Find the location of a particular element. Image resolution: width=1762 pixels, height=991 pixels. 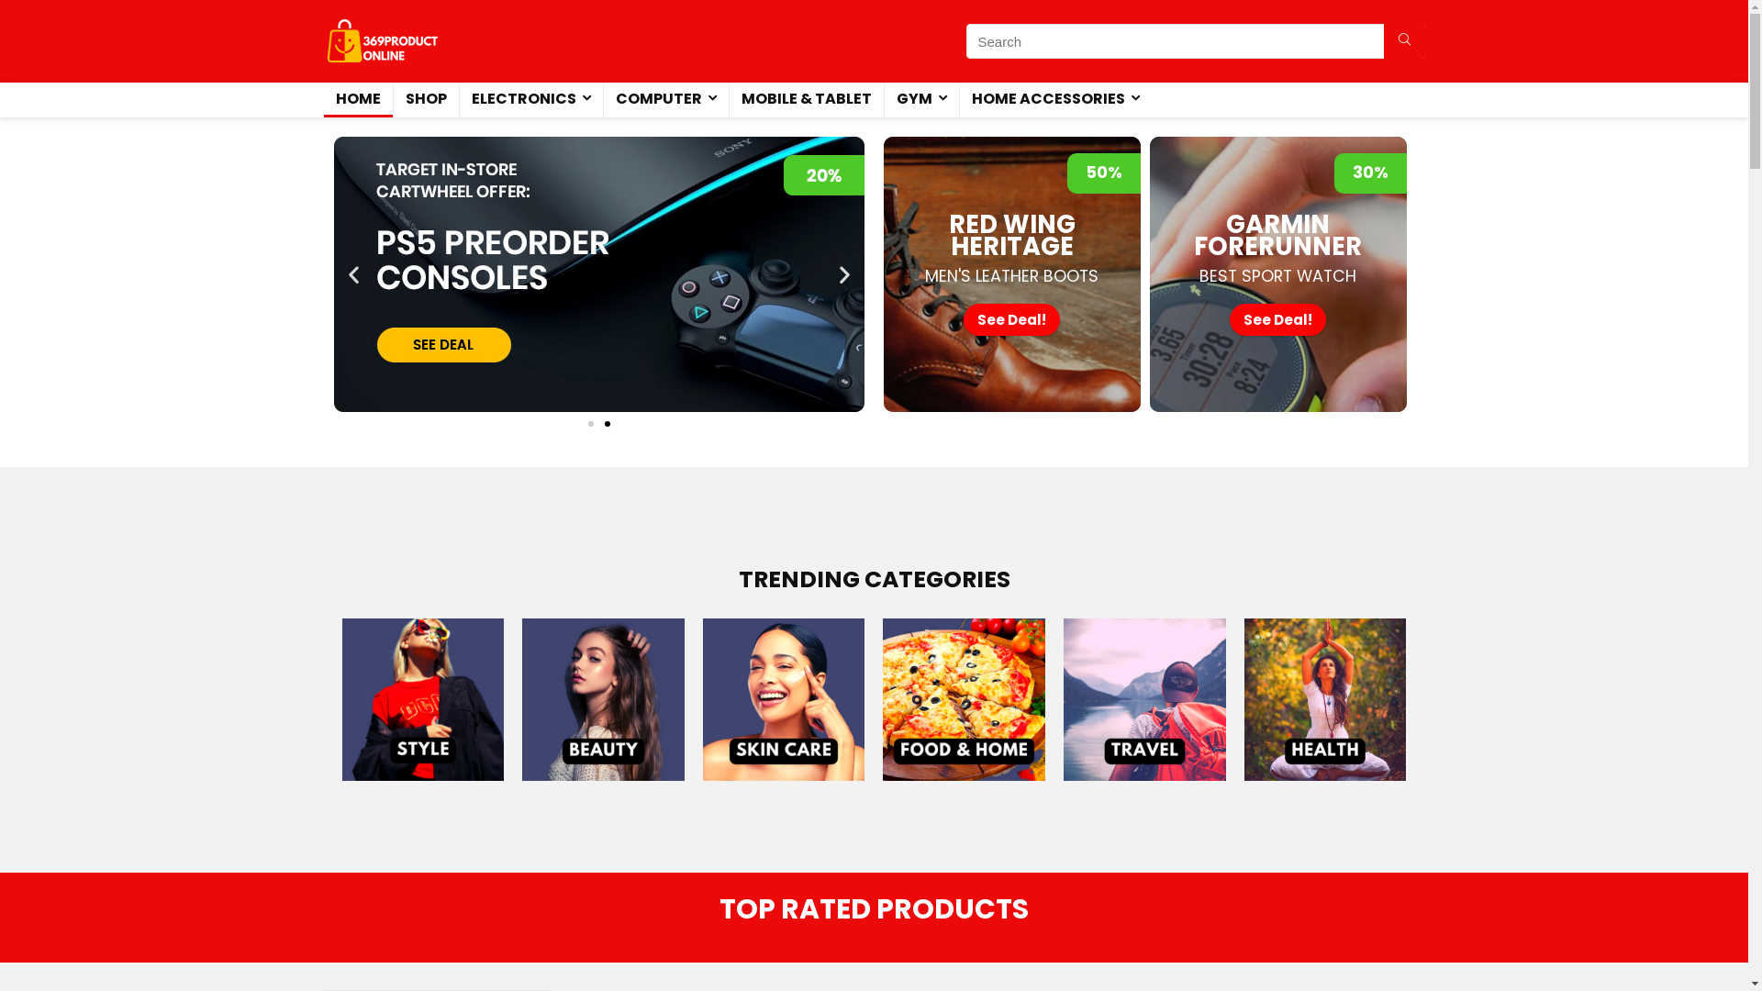

MOBILE & TABLET is located at coordinates (806, 100).